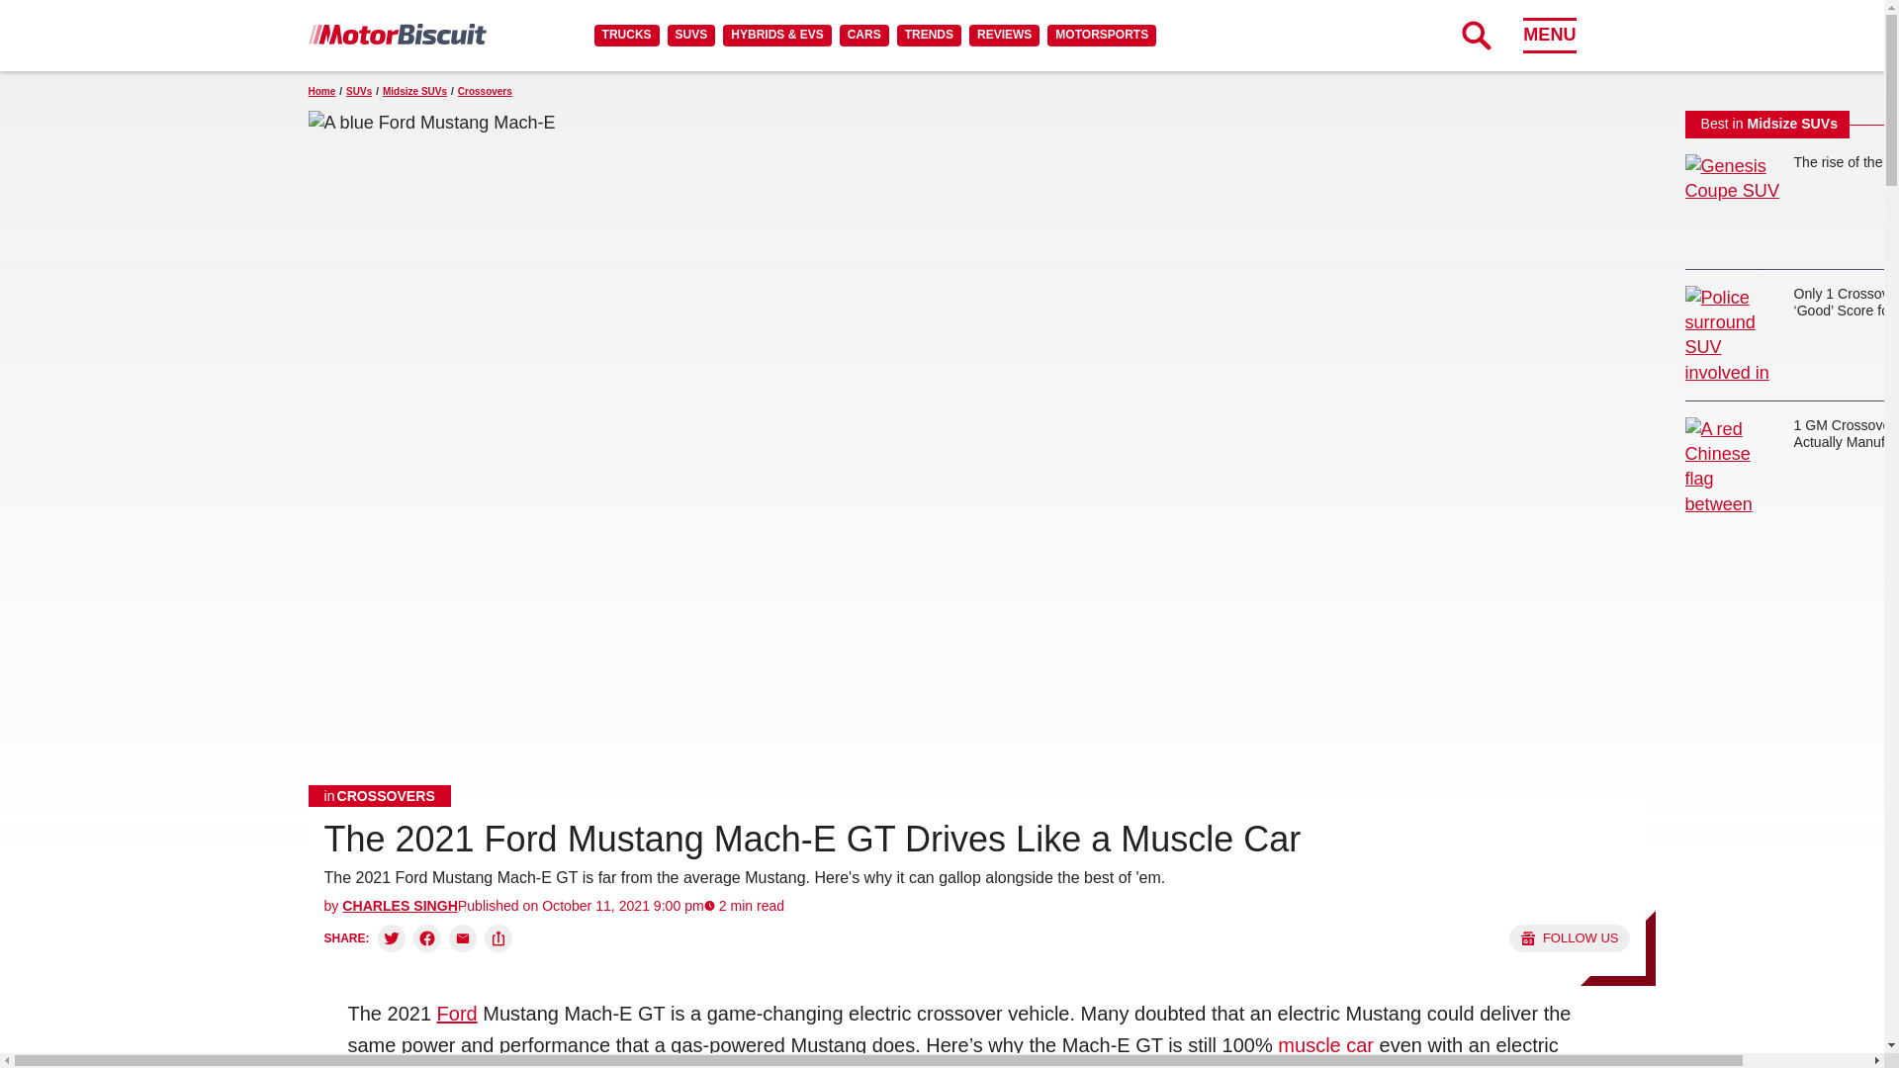 Image resolution: width=1899 pixels, height=1068 pixels. I want to click on TRENDS, so click(928, 35).